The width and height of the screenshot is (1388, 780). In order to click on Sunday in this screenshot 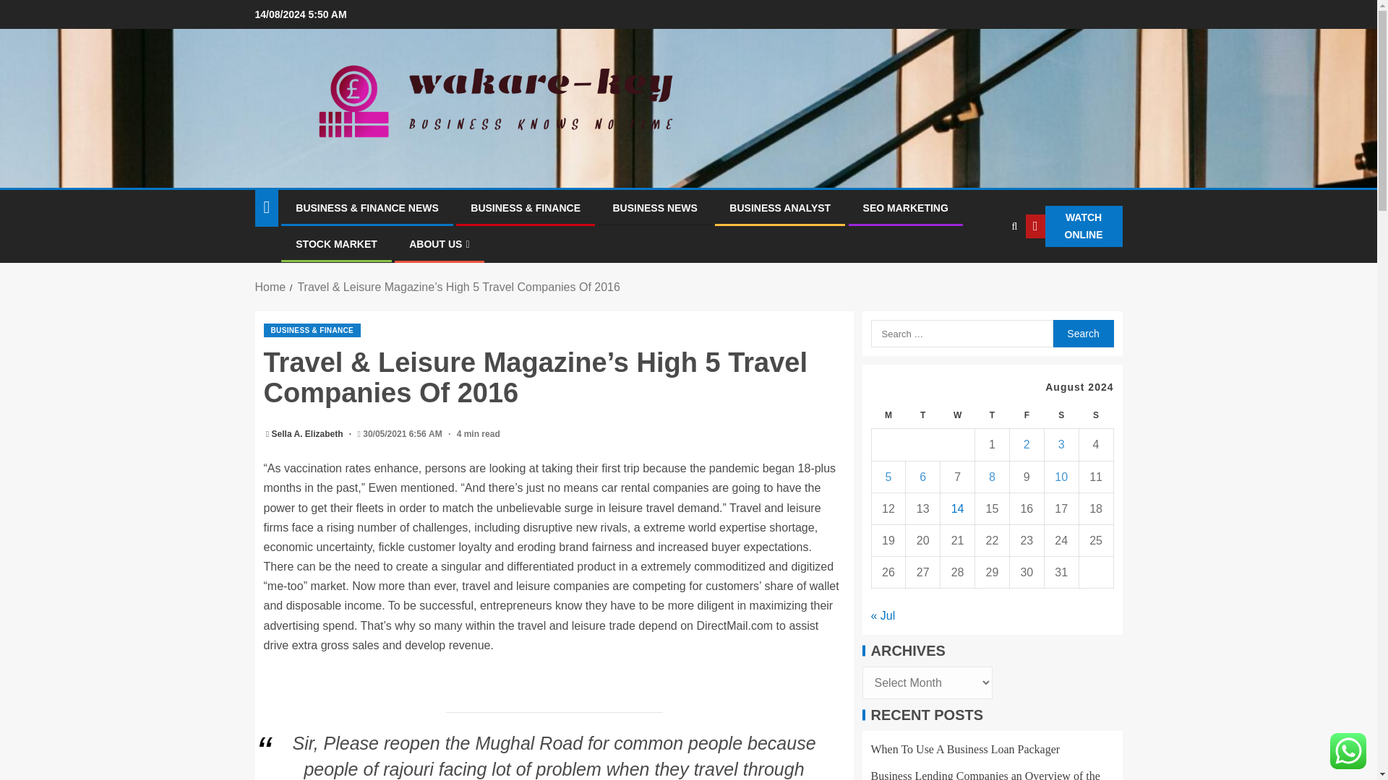, I will do `click(1095, 416)`.